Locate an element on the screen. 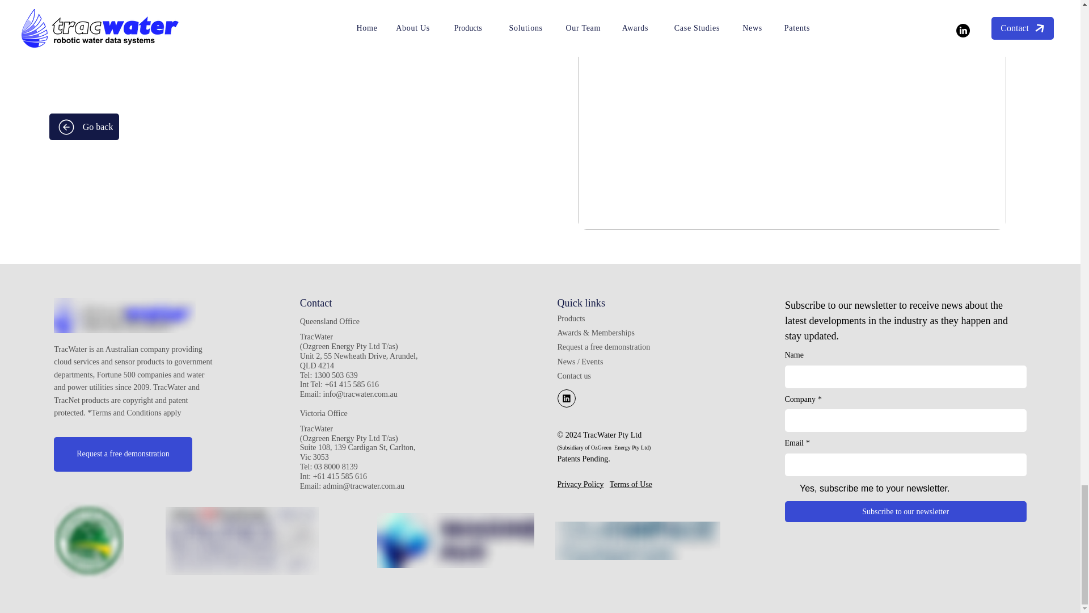 Image resolution: width=1089 pixels, height=613 pixels. Subscribe to our newsletter is located at coordinates (906, 512).